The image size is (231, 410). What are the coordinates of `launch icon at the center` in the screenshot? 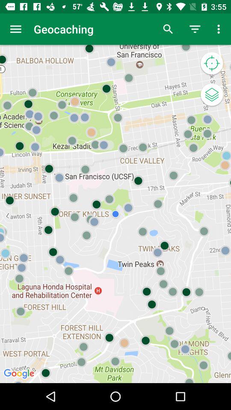 It's located at (115, 214).